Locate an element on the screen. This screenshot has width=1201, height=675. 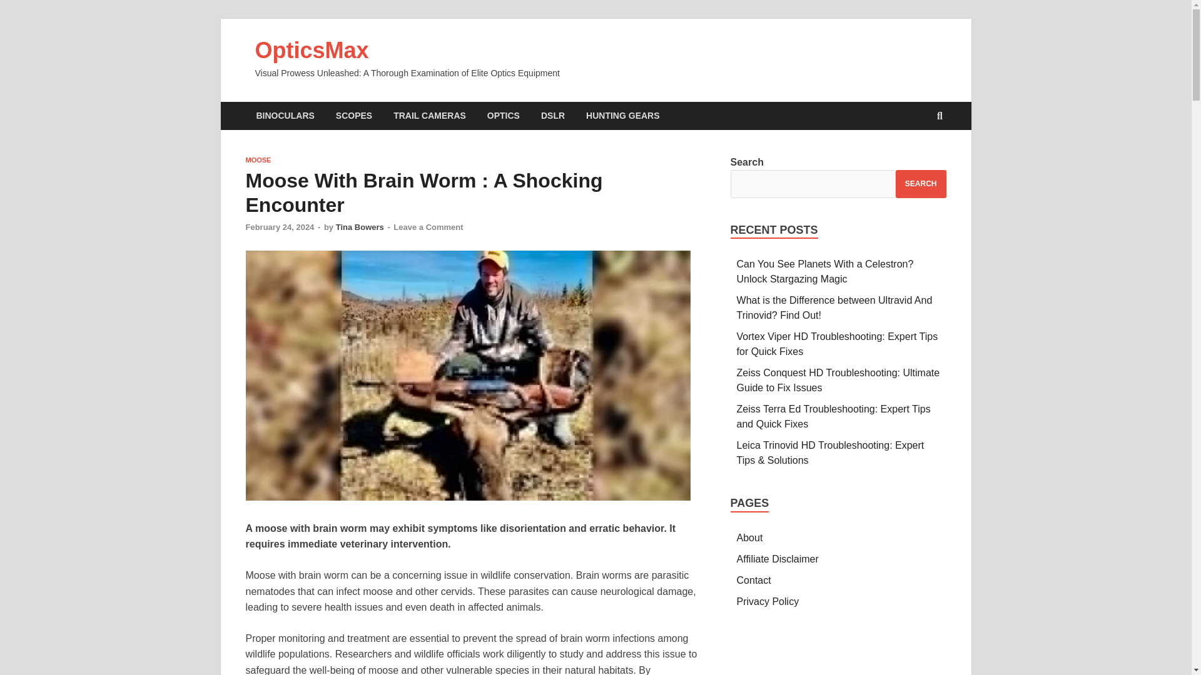
MOOSE is located at coordinates (258, 160).